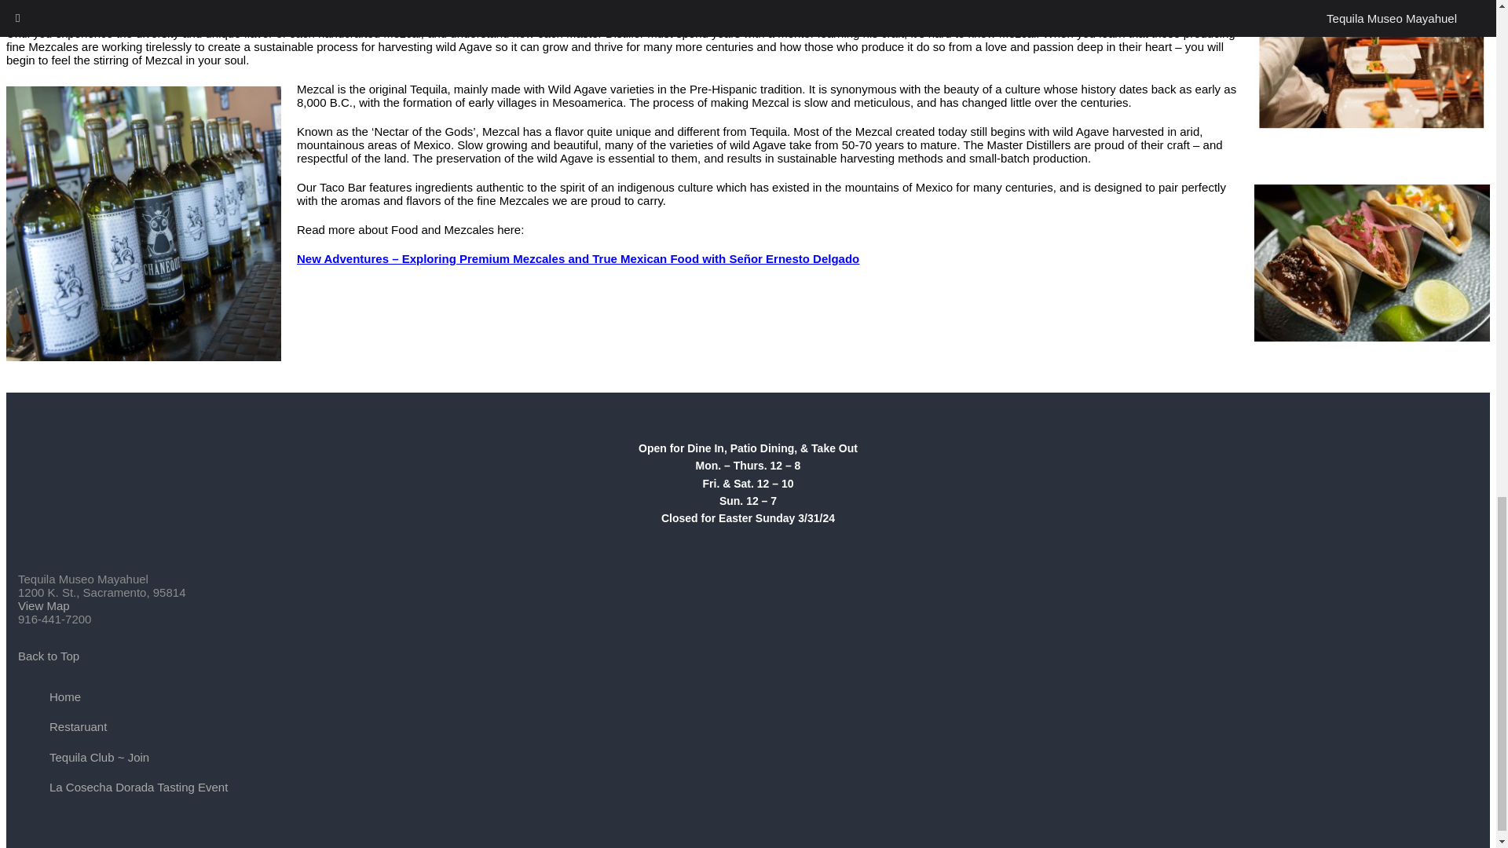 The width and height of the screenshot is (1508, 848). Describe the element at coordinates (65, 697) in the screenshot. I see `Home` at that location.